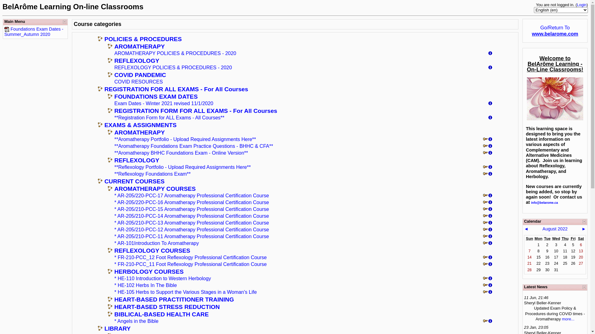 This screenshot has height=334, width=595. Describe the element at coordinates (490, 230) in the screenshot. I see `Summary` at that location.